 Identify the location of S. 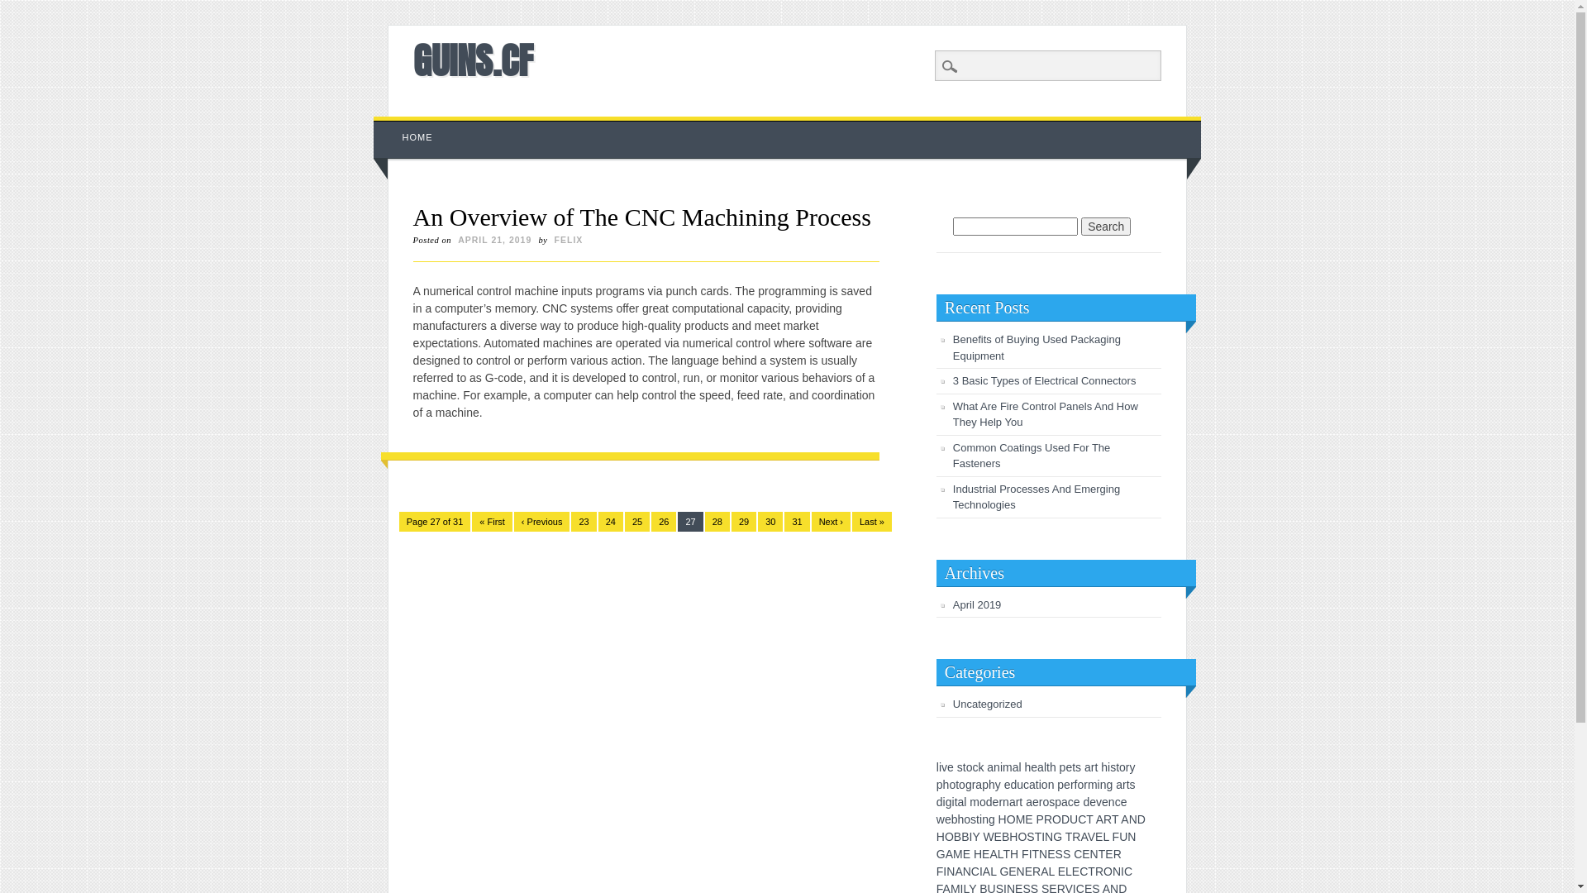
(1066, 854).